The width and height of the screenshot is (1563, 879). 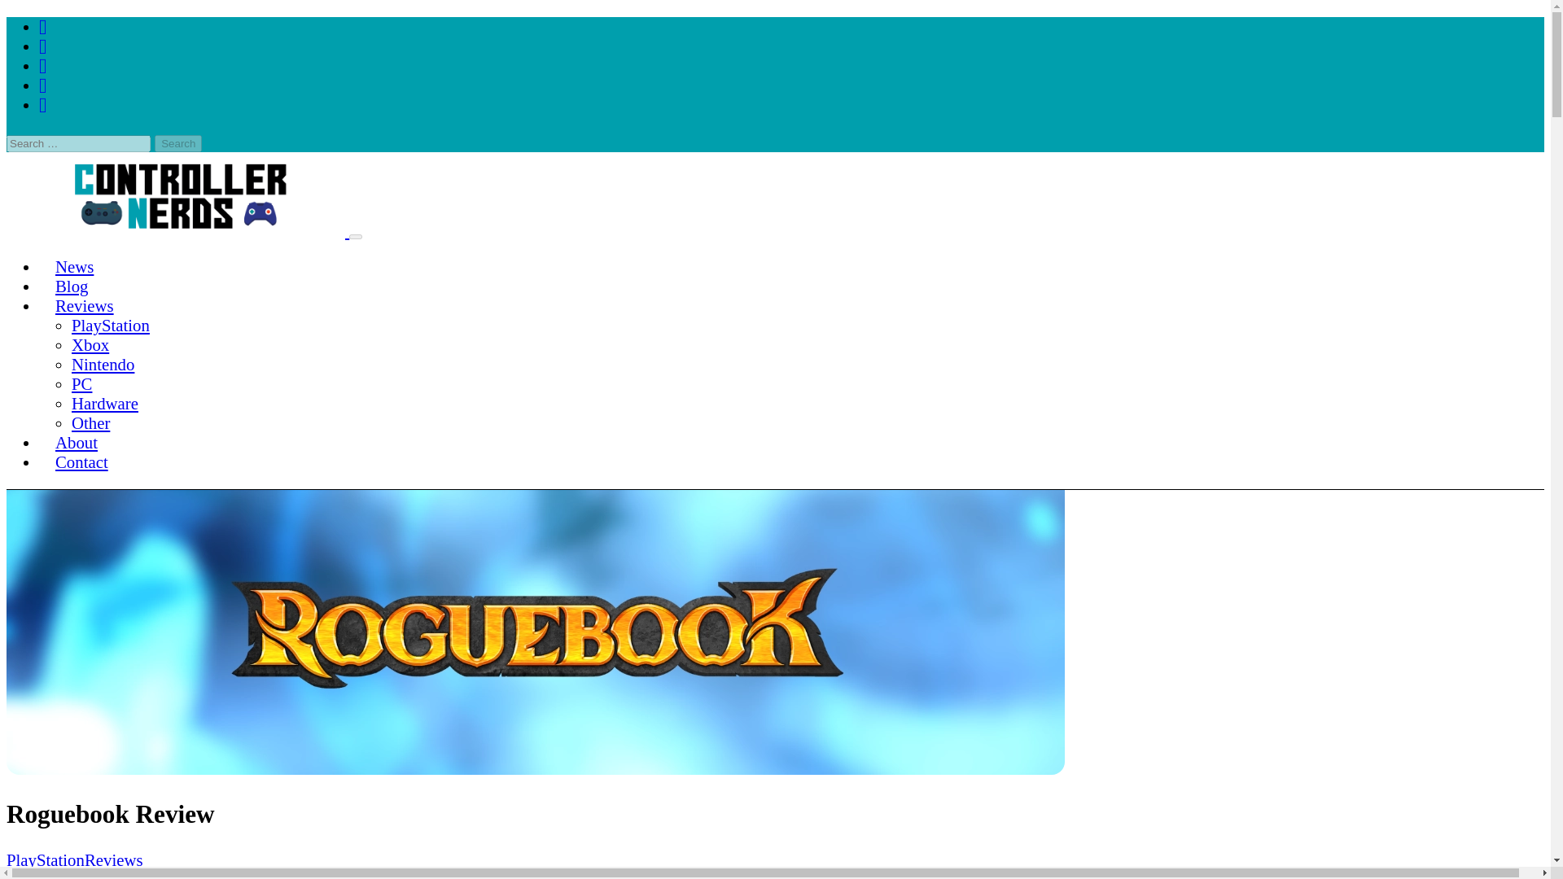 I want to click on Reviews, so click(x=114, y=859).